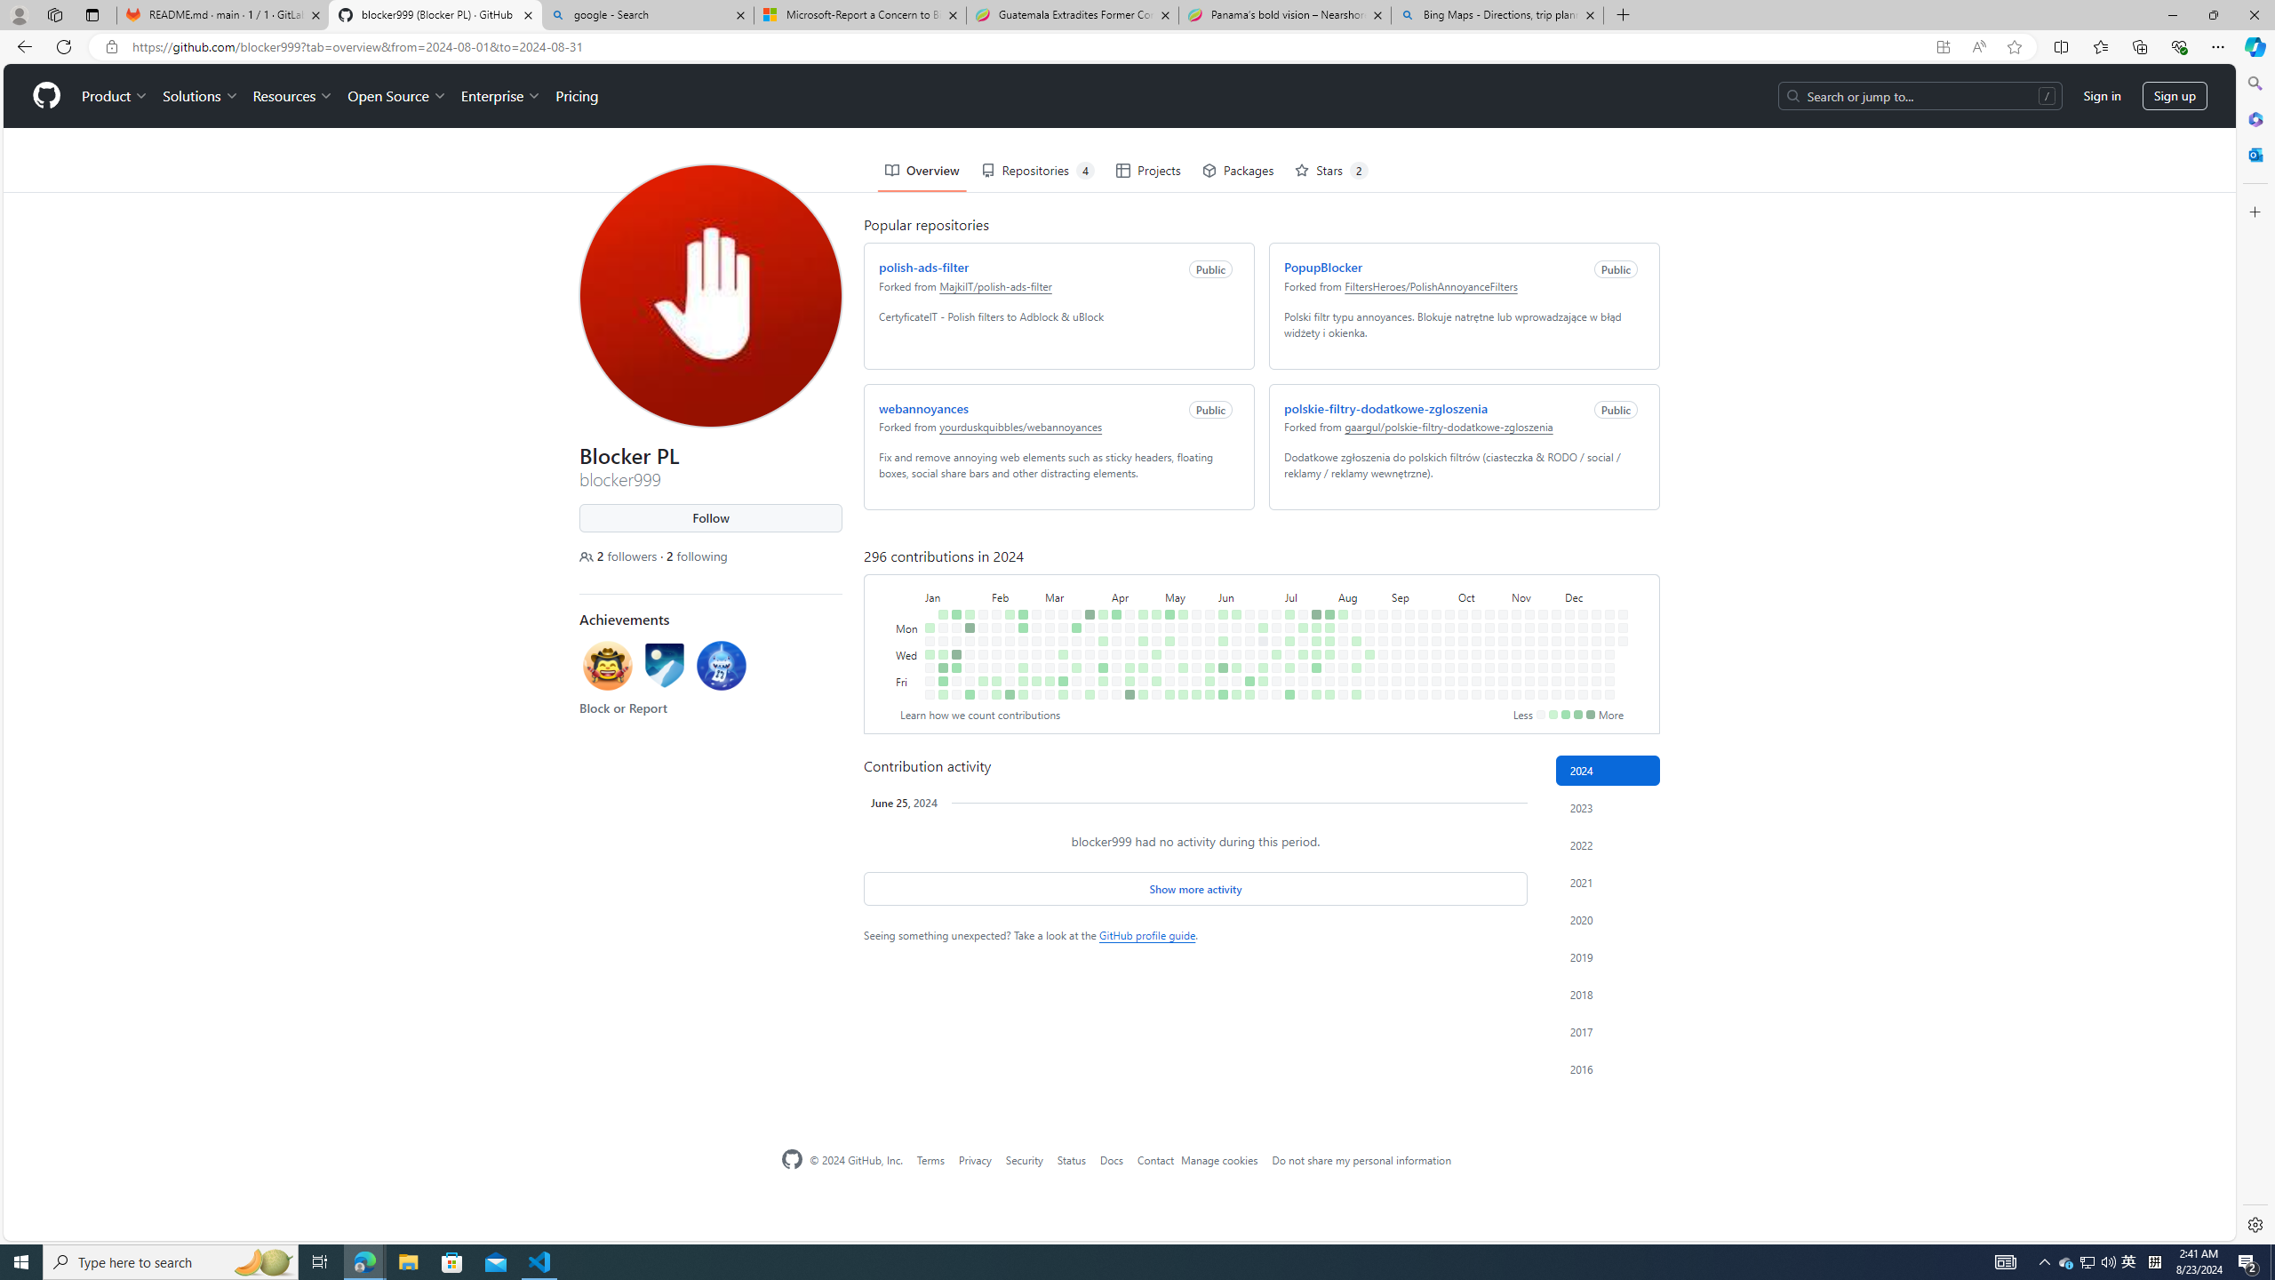 The image size is (2275, 1280). What do you see at coordinates (1024, 695) in the screenshot?
I see `2 contributions on February 24th.` at bounding box center [1024, 695].